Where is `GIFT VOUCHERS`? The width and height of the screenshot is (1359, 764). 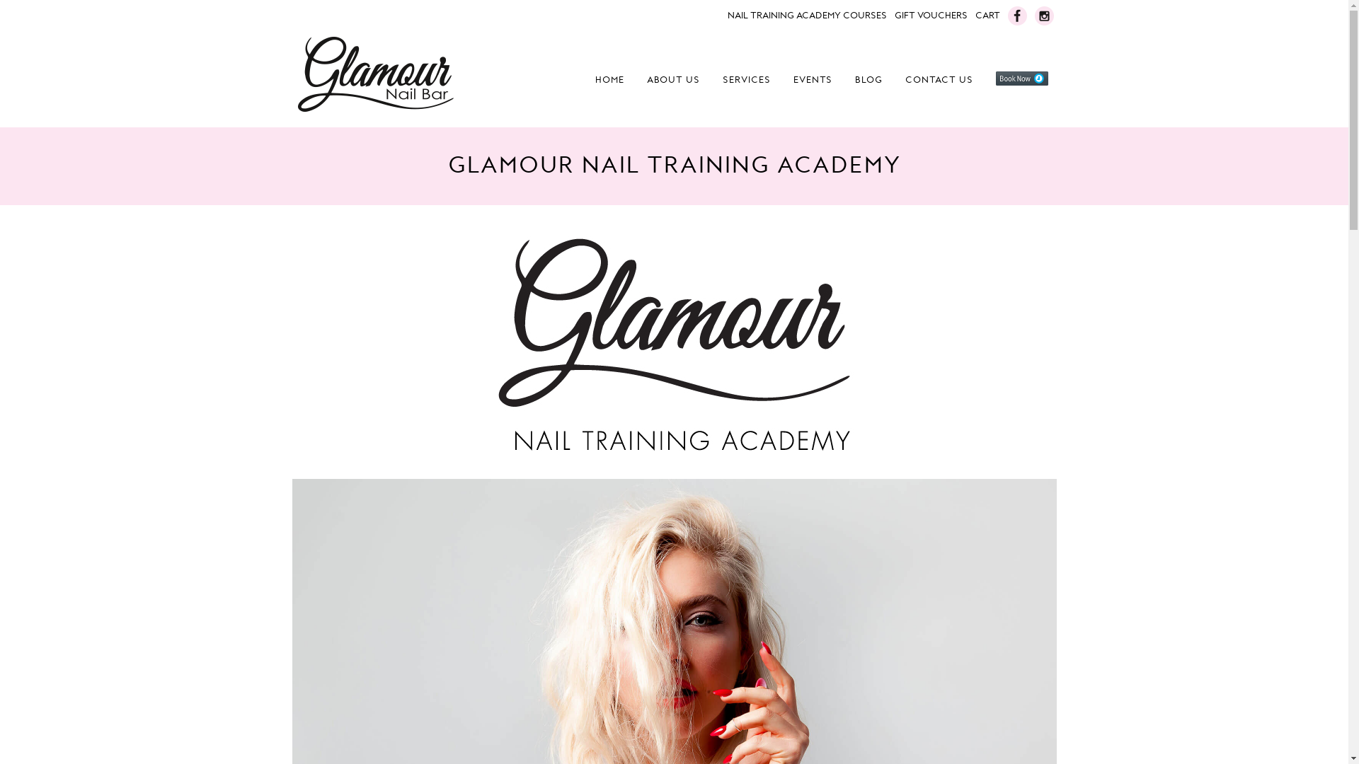 GIFT VOUCHERS is located at coordinates (931, 20).